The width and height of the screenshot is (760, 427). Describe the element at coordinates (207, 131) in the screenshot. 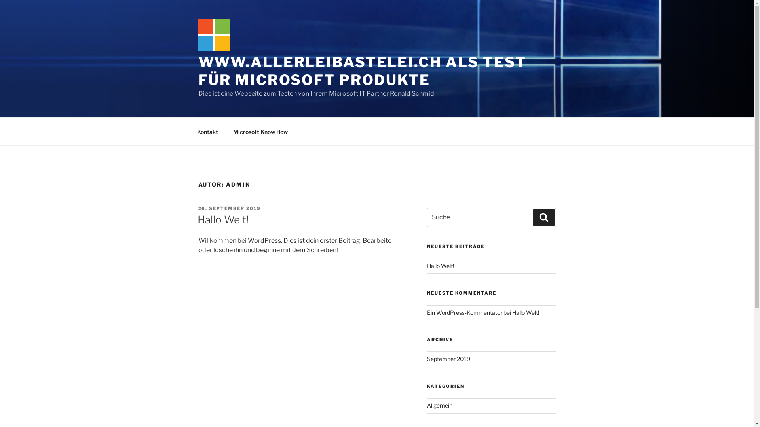

I see `Kontakt` at that location.